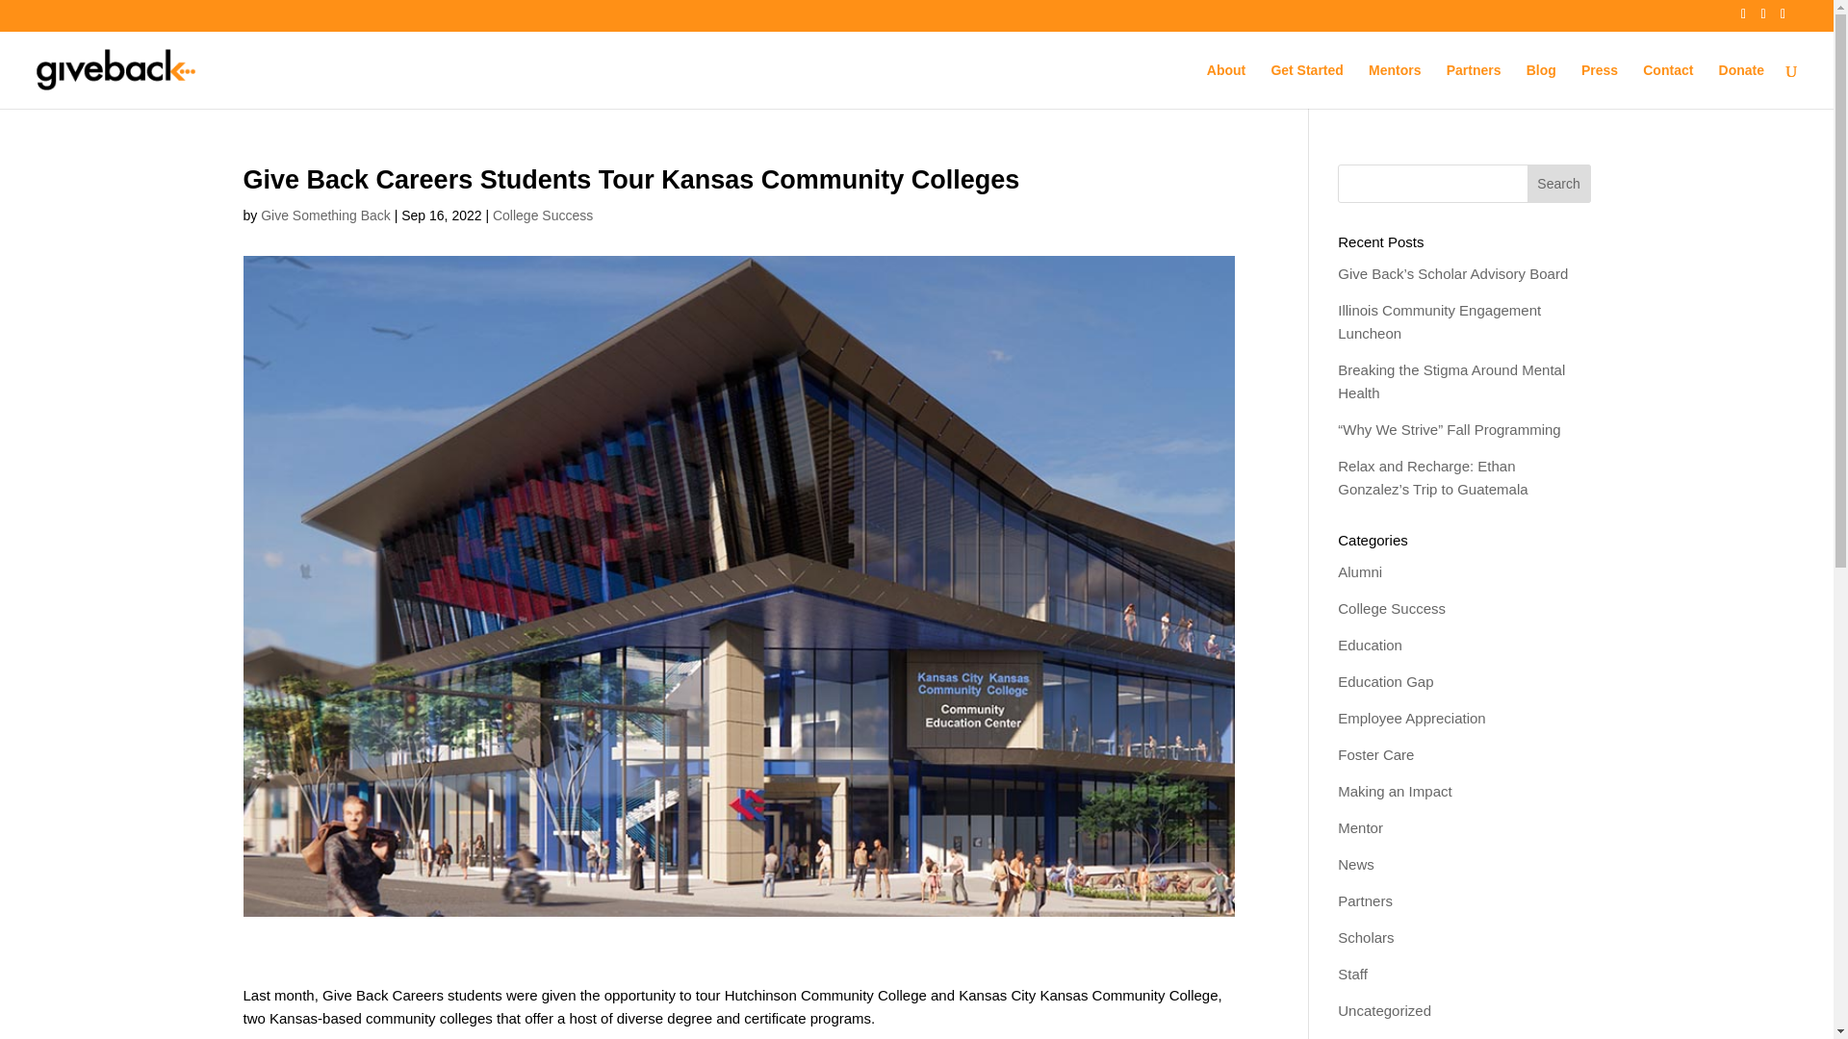 The image size is (1848, 1039). I want to click on Education, so click(1371, 645).